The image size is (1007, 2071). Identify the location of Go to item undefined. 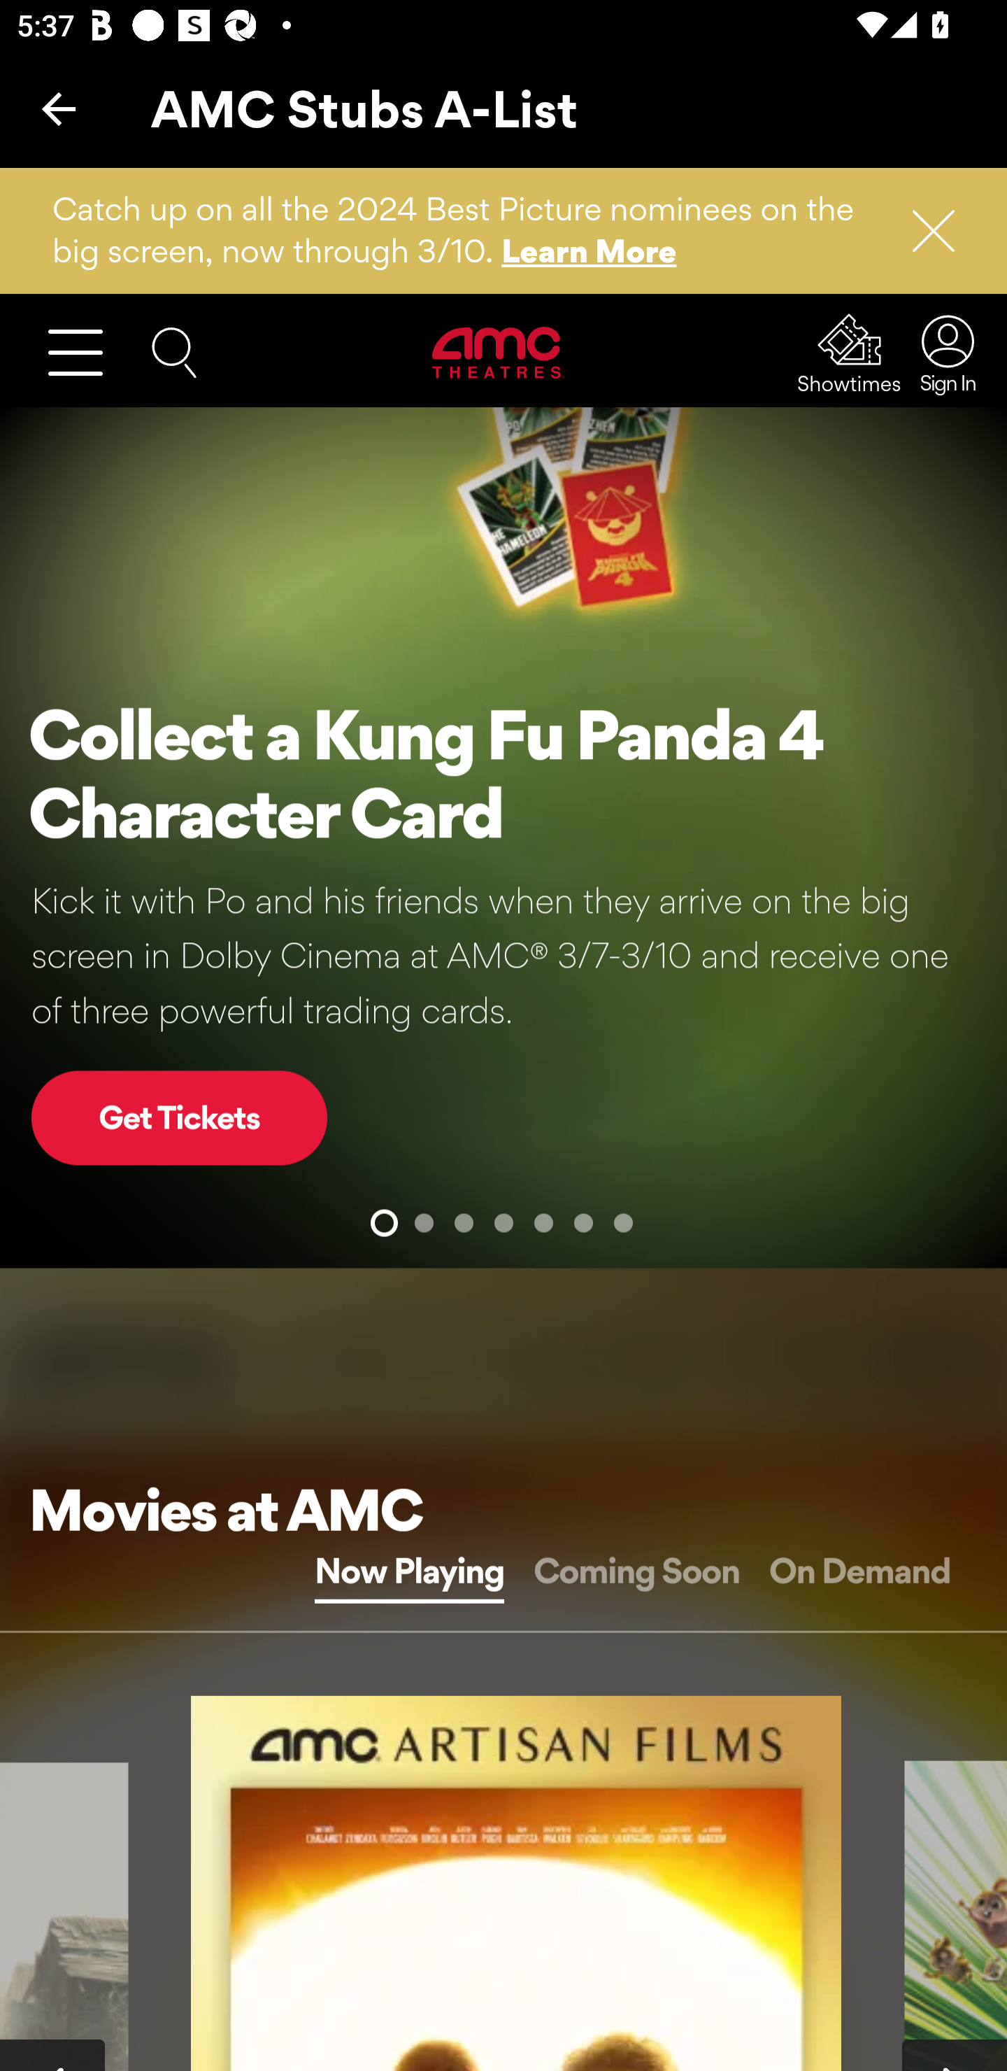
(503, 1222).